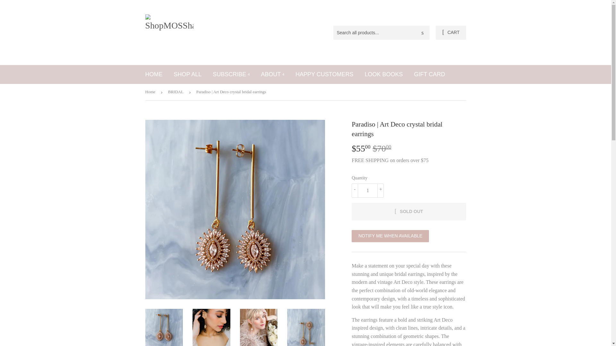 The image size is (616, 346). What do you see at coordinates (177, 92) in the screenshot?
I see `BRIDAL` at bounding box center [177, 92].